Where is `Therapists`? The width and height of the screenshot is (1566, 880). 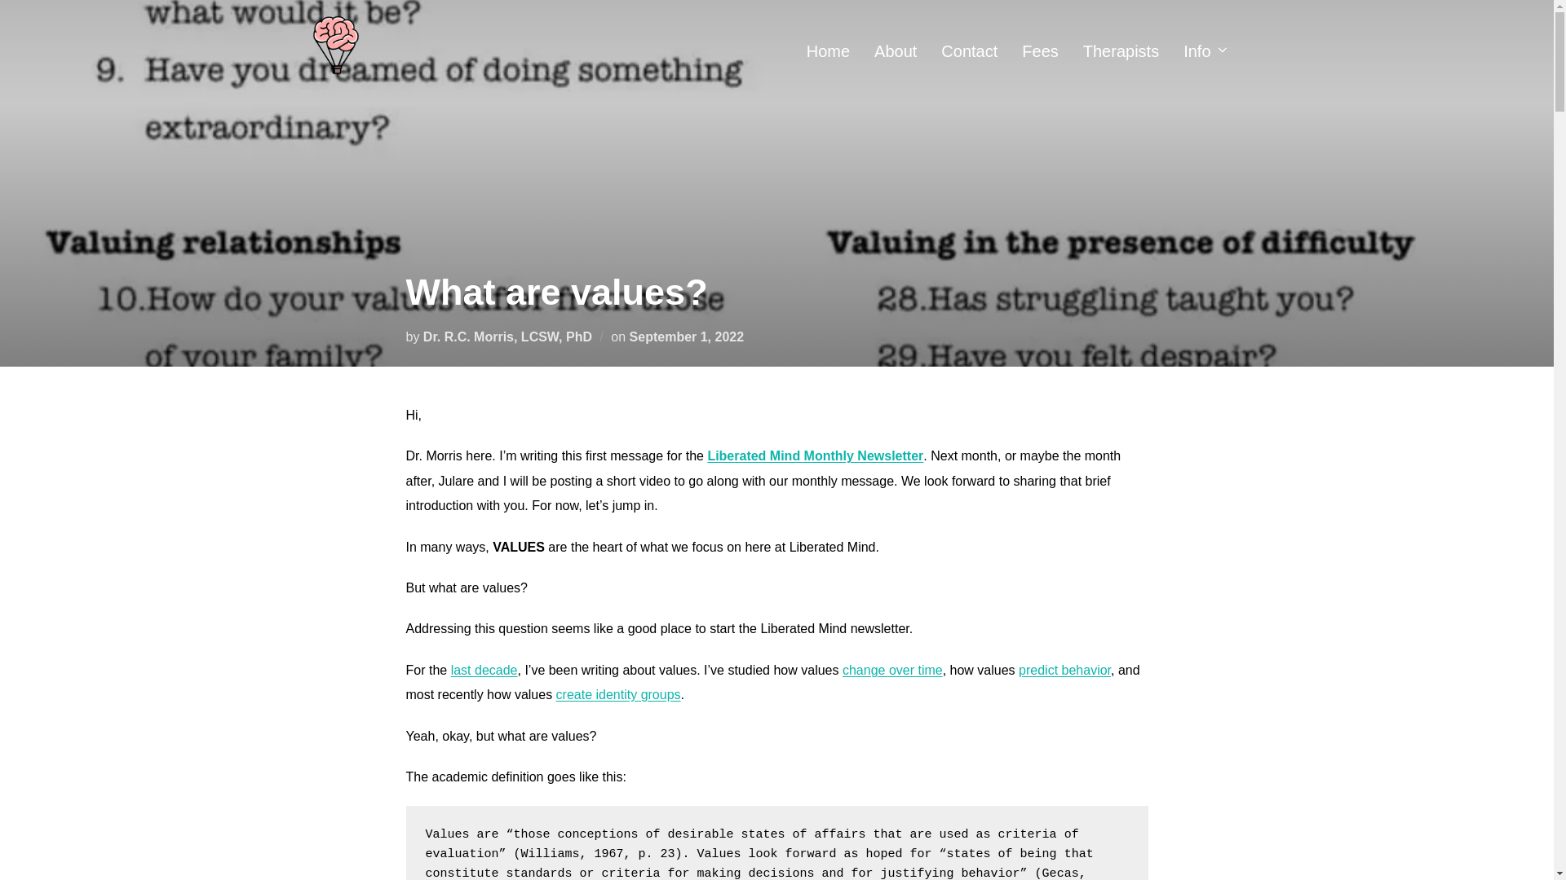
Therapists is located at coordinates (1121, 51).